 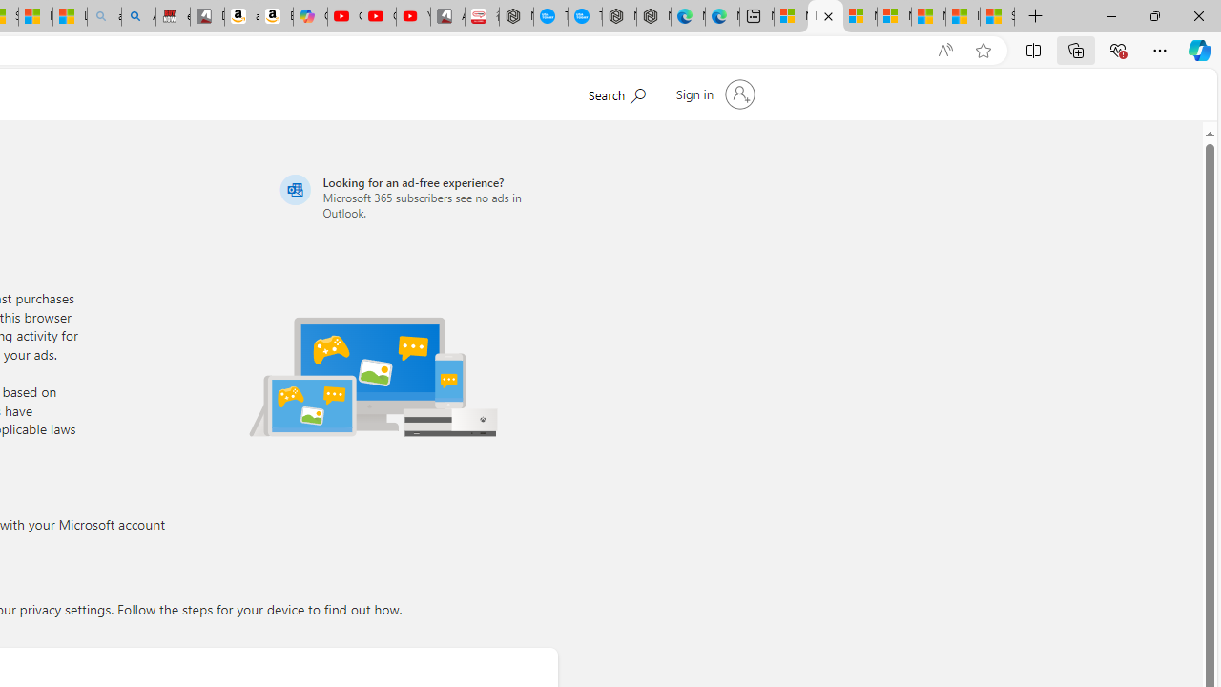 I want to click on Looking for an ad-free experience?, so click(x=416, y=197).